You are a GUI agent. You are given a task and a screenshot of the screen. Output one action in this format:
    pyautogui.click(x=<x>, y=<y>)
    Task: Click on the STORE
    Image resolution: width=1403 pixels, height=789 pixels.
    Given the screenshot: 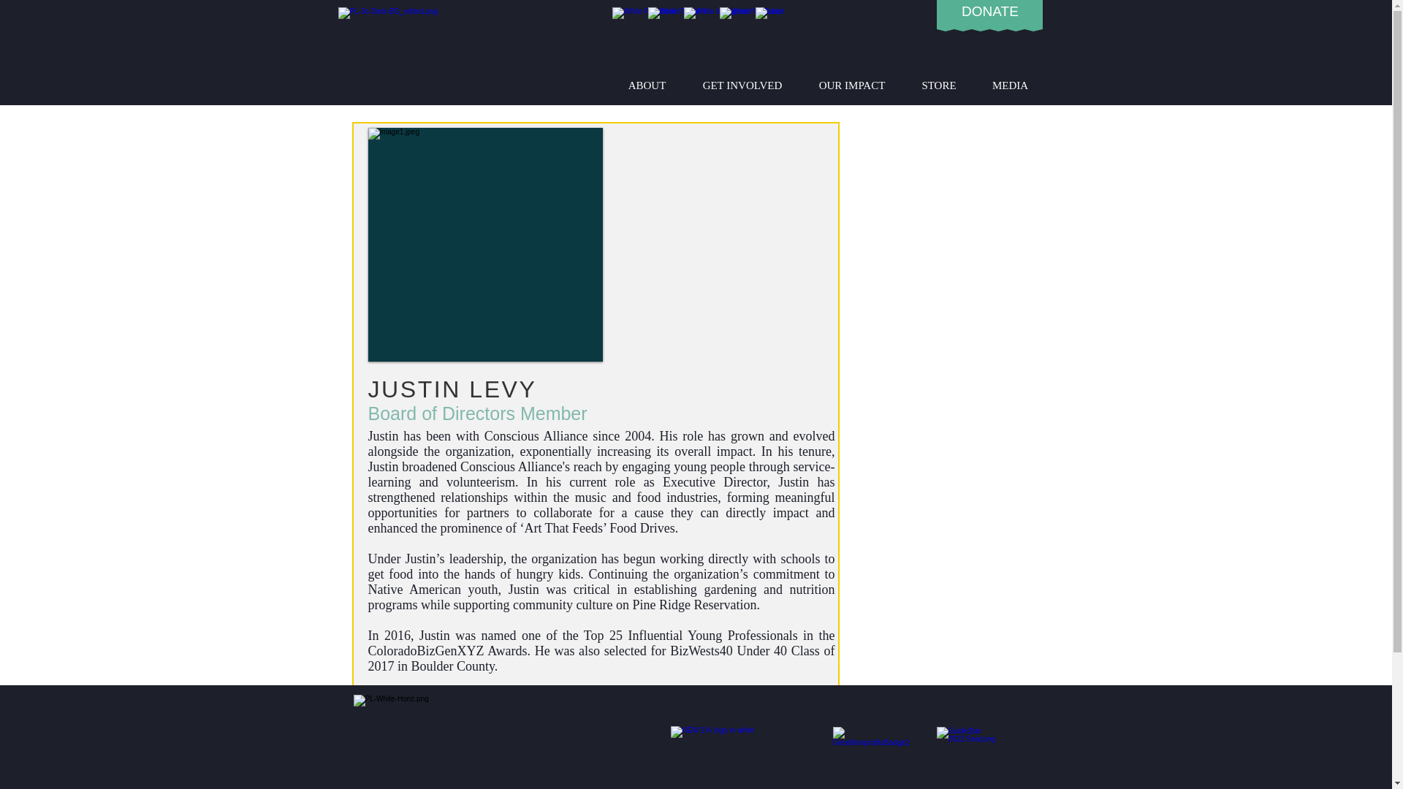 What is the action you would take?
    pyautogui.click(x=938, y=85)
    